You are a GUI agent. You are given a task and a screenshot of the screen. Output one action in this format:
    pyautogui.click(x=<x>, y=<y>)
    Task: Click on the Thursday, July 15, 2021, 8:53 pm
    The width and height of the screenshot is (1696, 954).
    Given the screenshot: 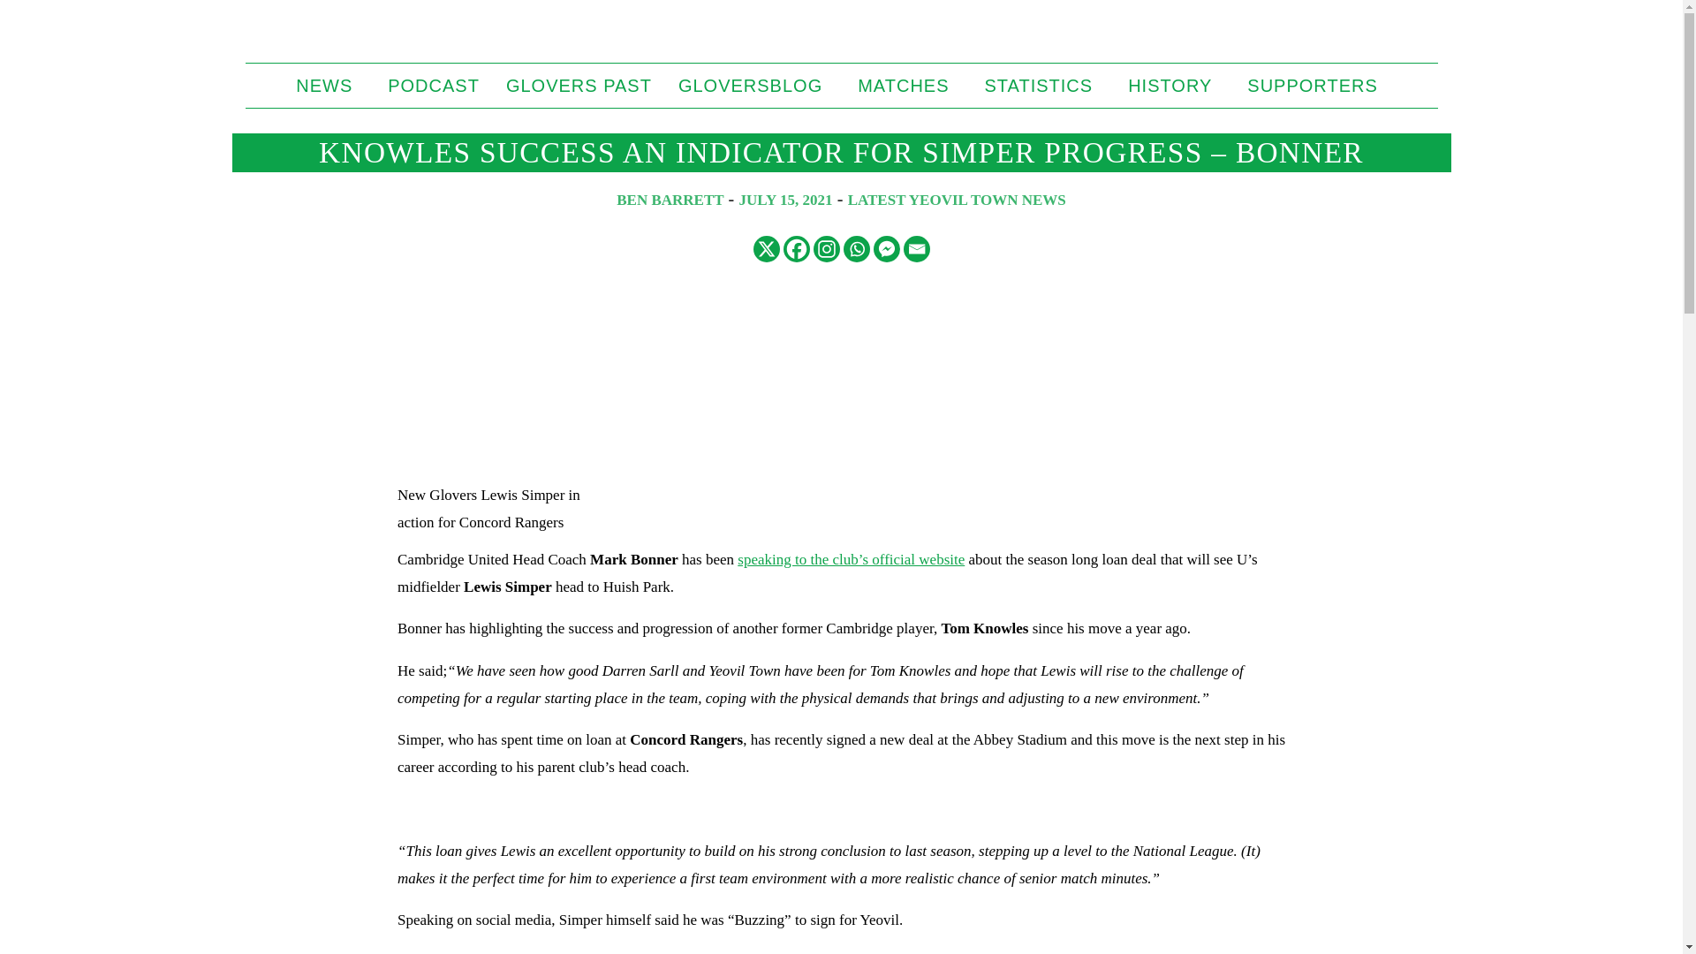 What is the action you would take?
    pyautogui.click(x=786, y=200)
    